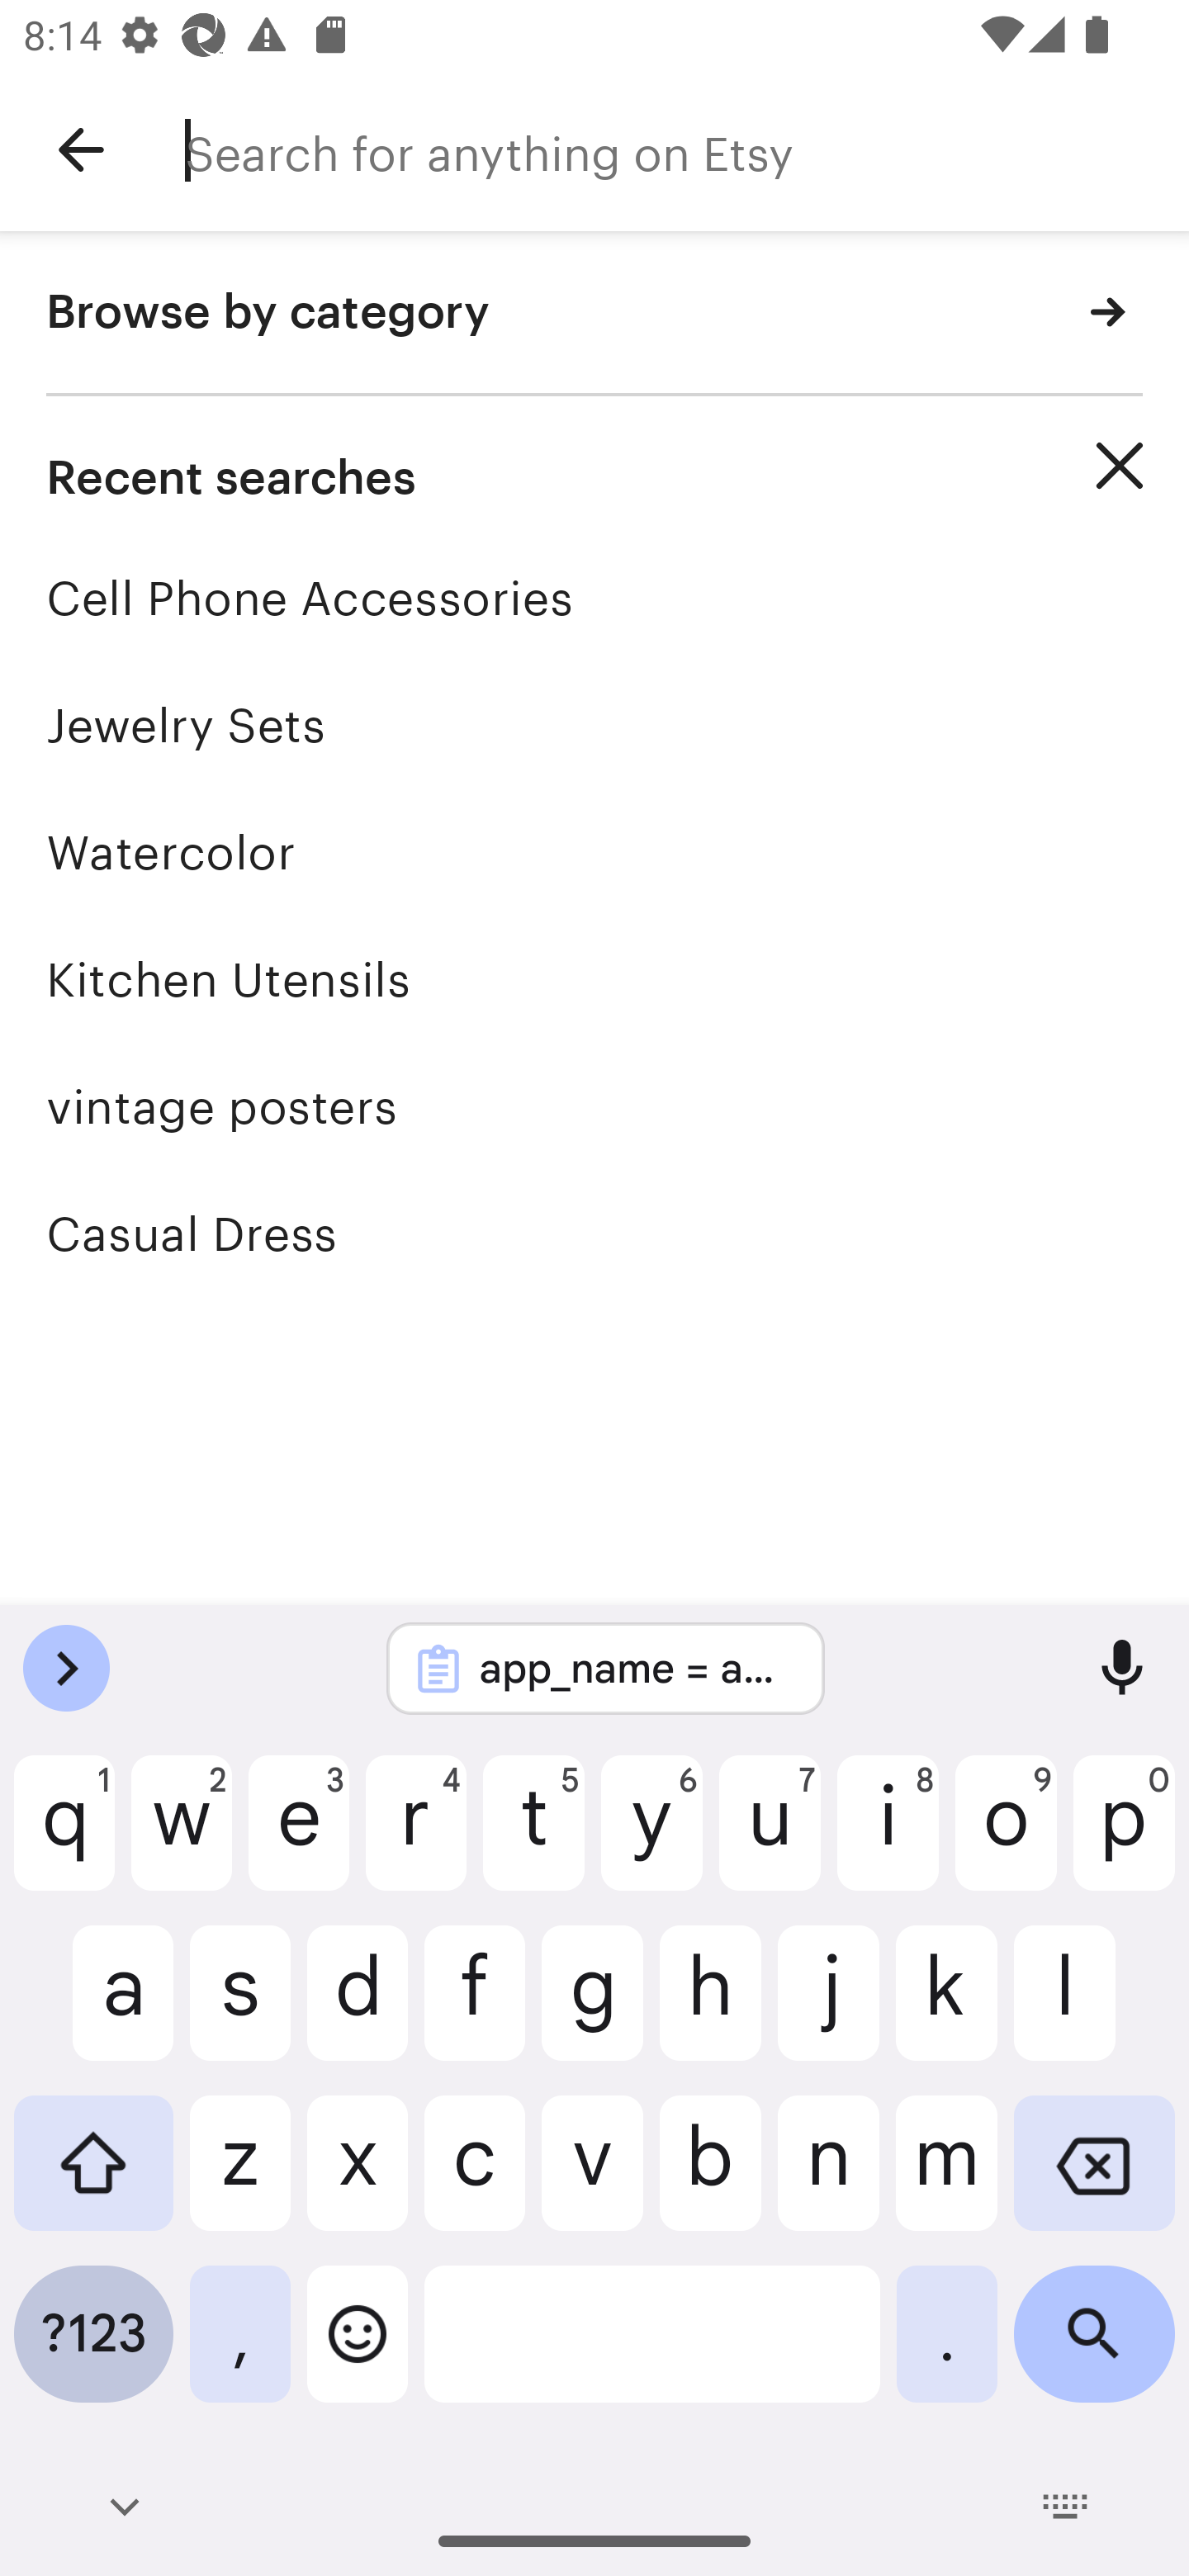 This screenshot has height=2576, width=1189. What do you see at coordinates (594, 1234) in the screenshot?
I see `Casual Dress` at bounding box center [594, 1234].